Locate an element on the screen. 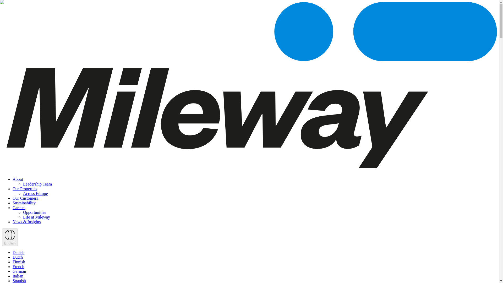 The height and width of the screenshot is (283, 503). Life at Mileway is located at coordinates (36, 217).